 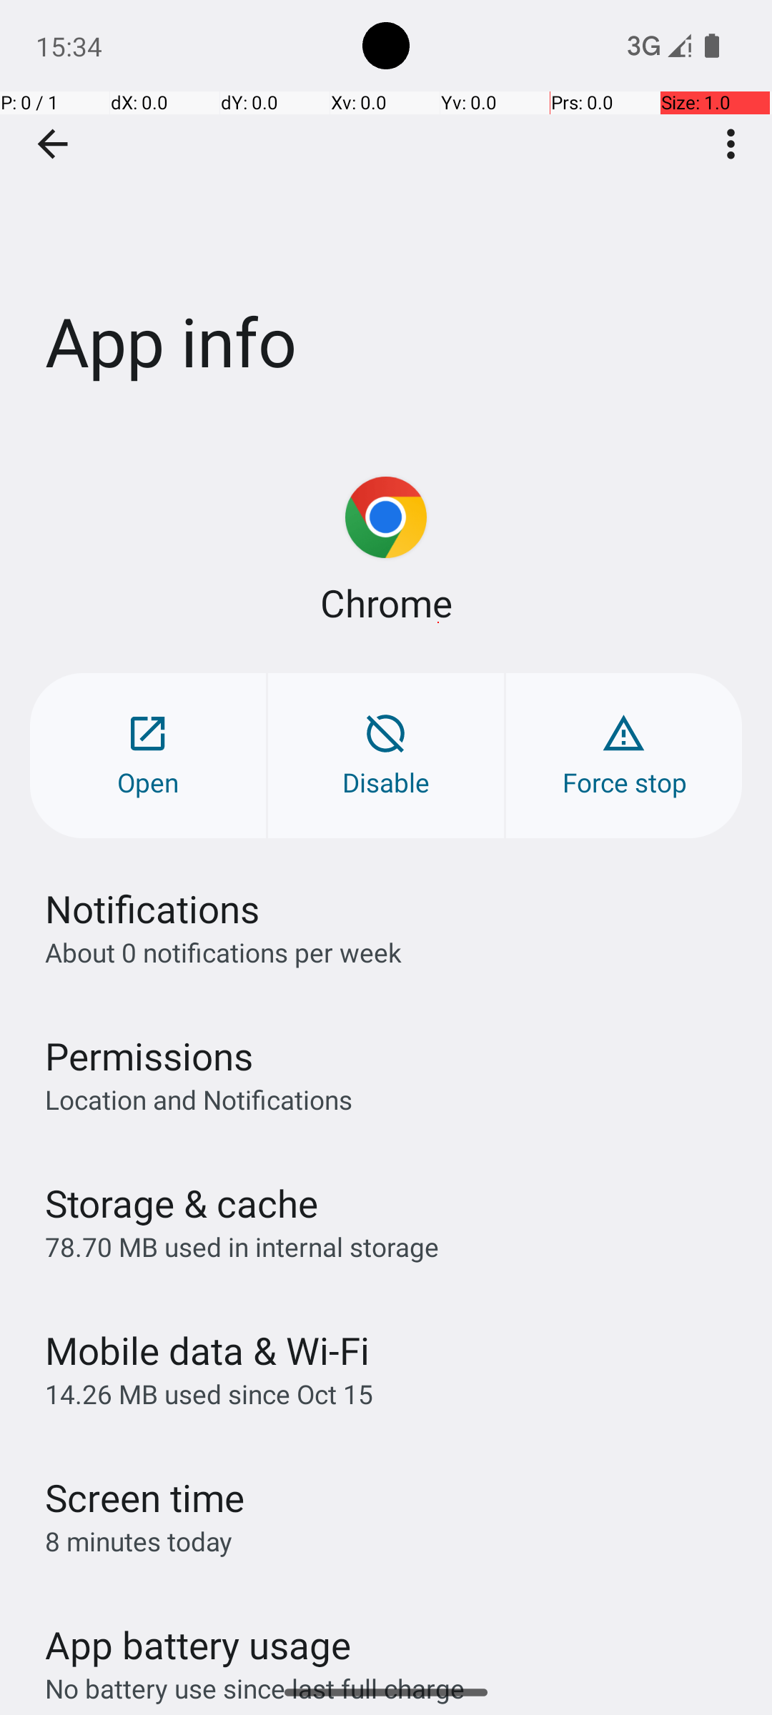 I want to click on Storage & cache, so click(x=182, y=1203).